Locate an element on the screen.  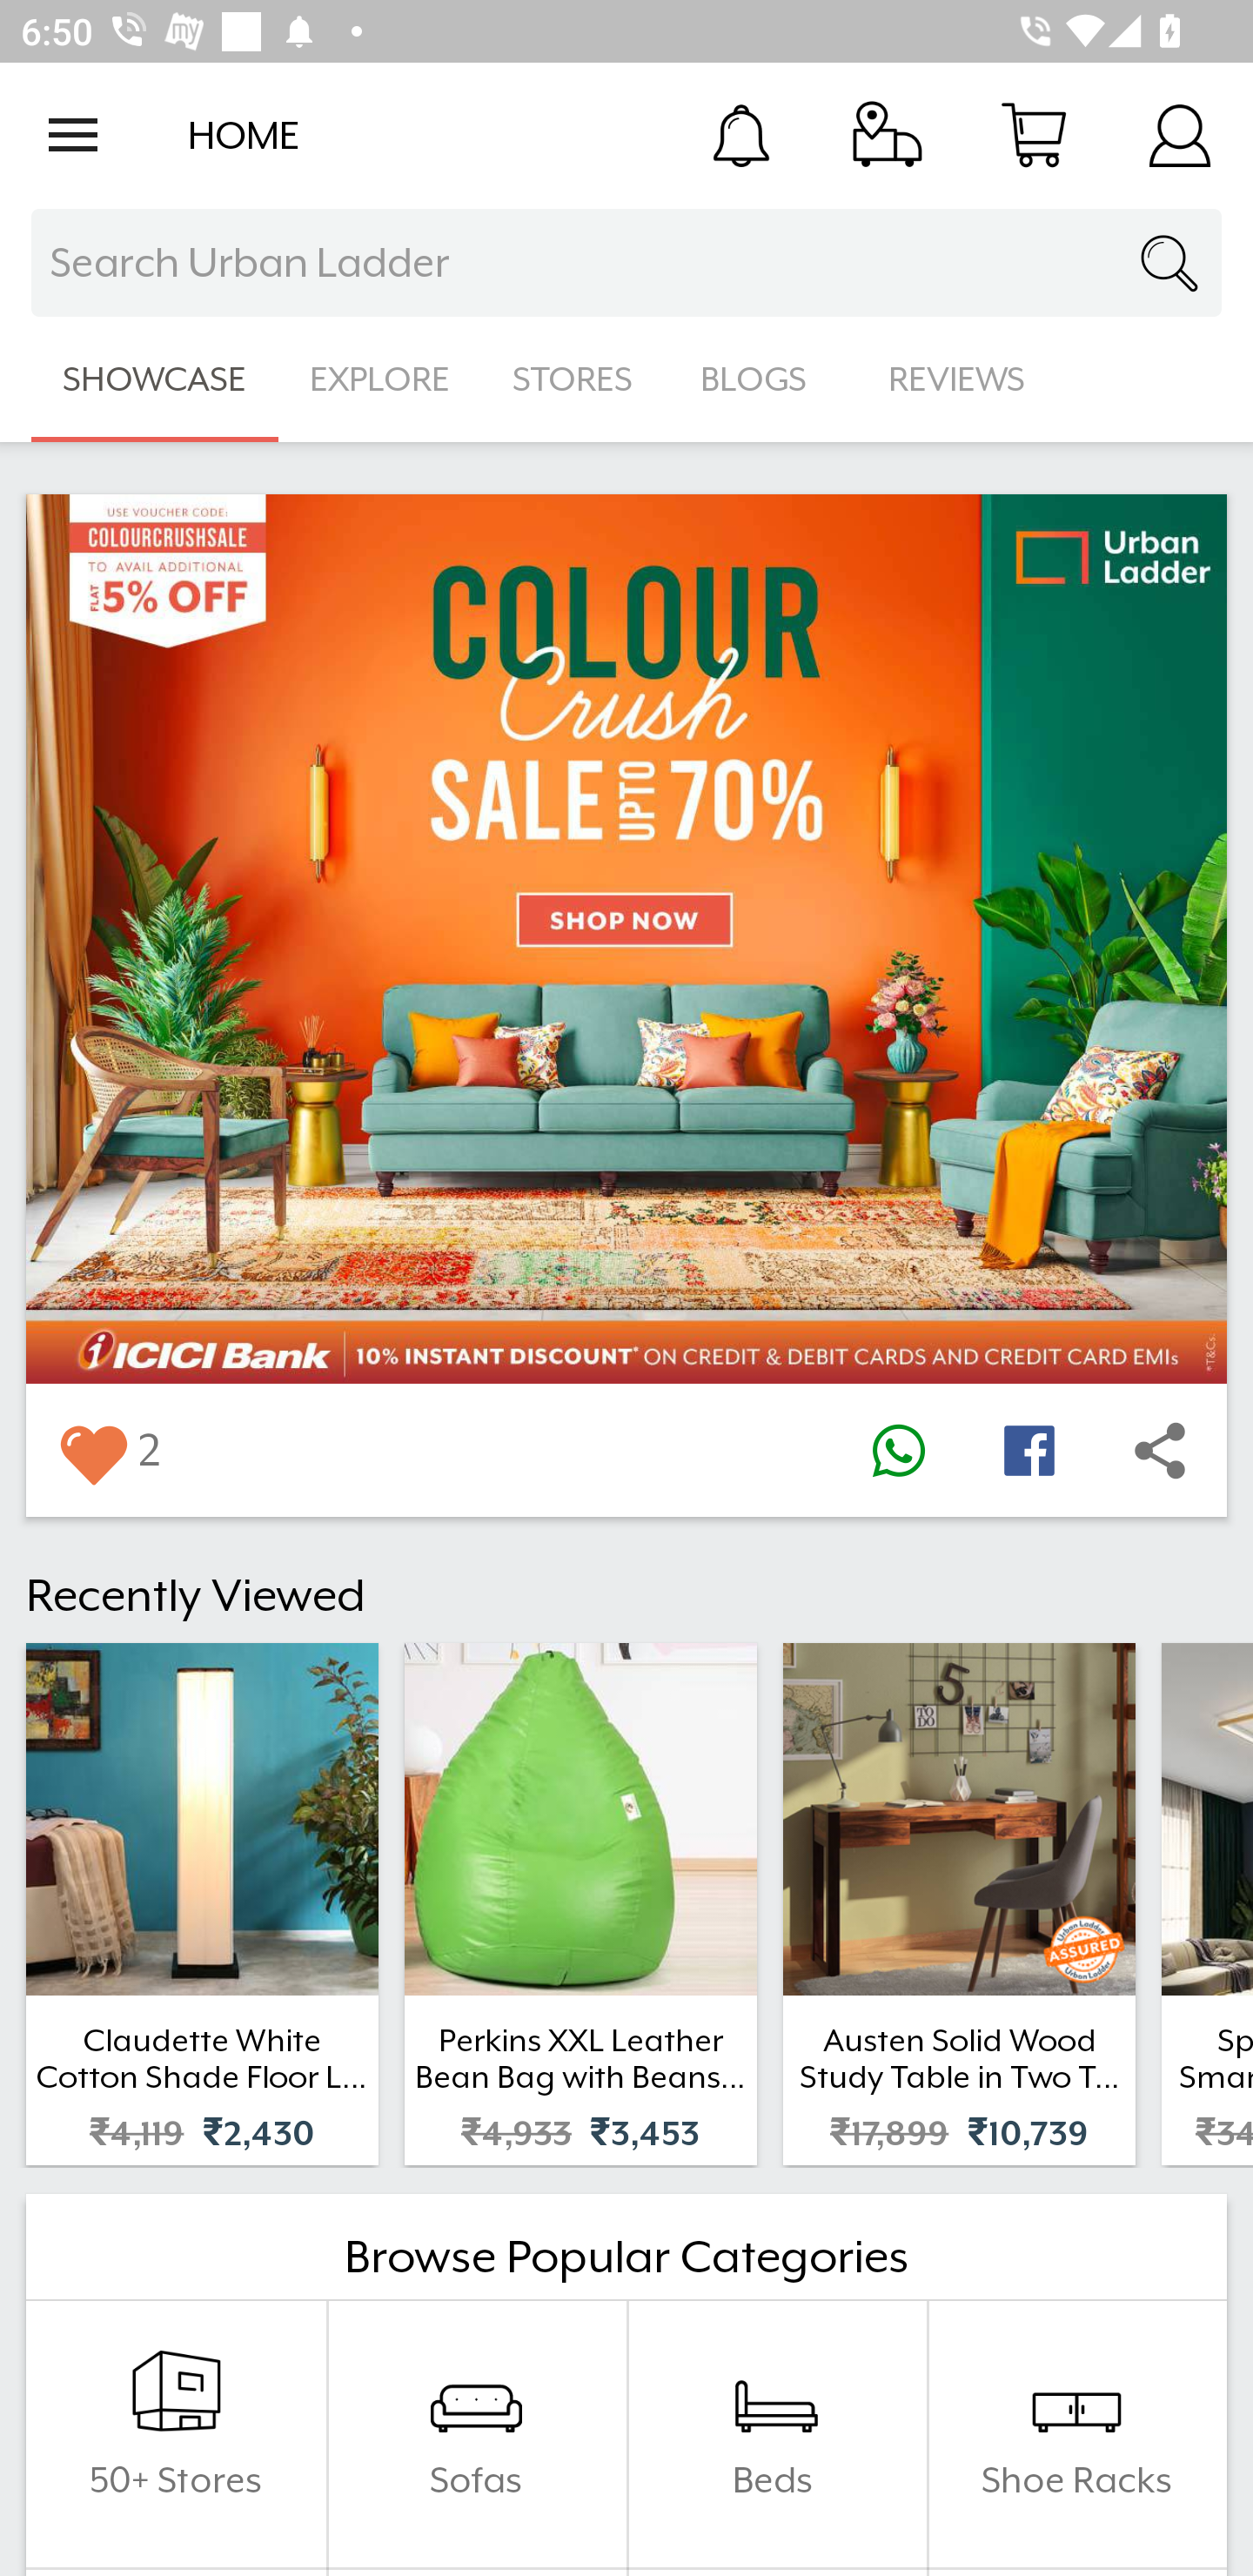
 is located at coordinates (1029, 1450).